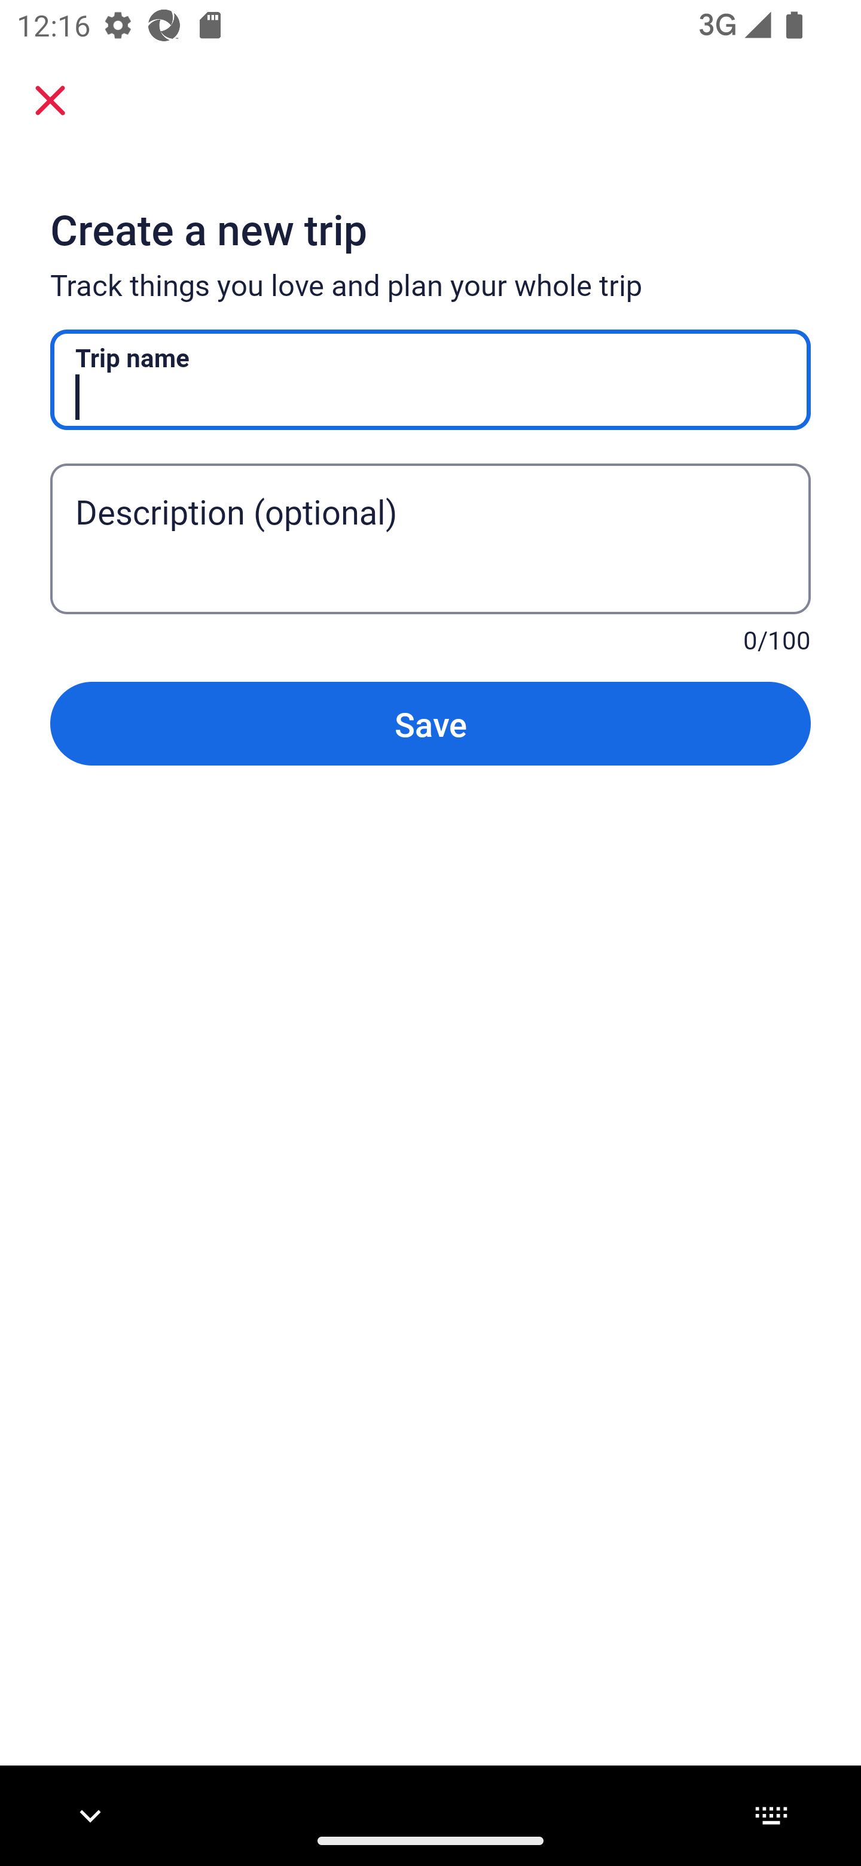  I want to click on Save Button Save, so click(430, 722).